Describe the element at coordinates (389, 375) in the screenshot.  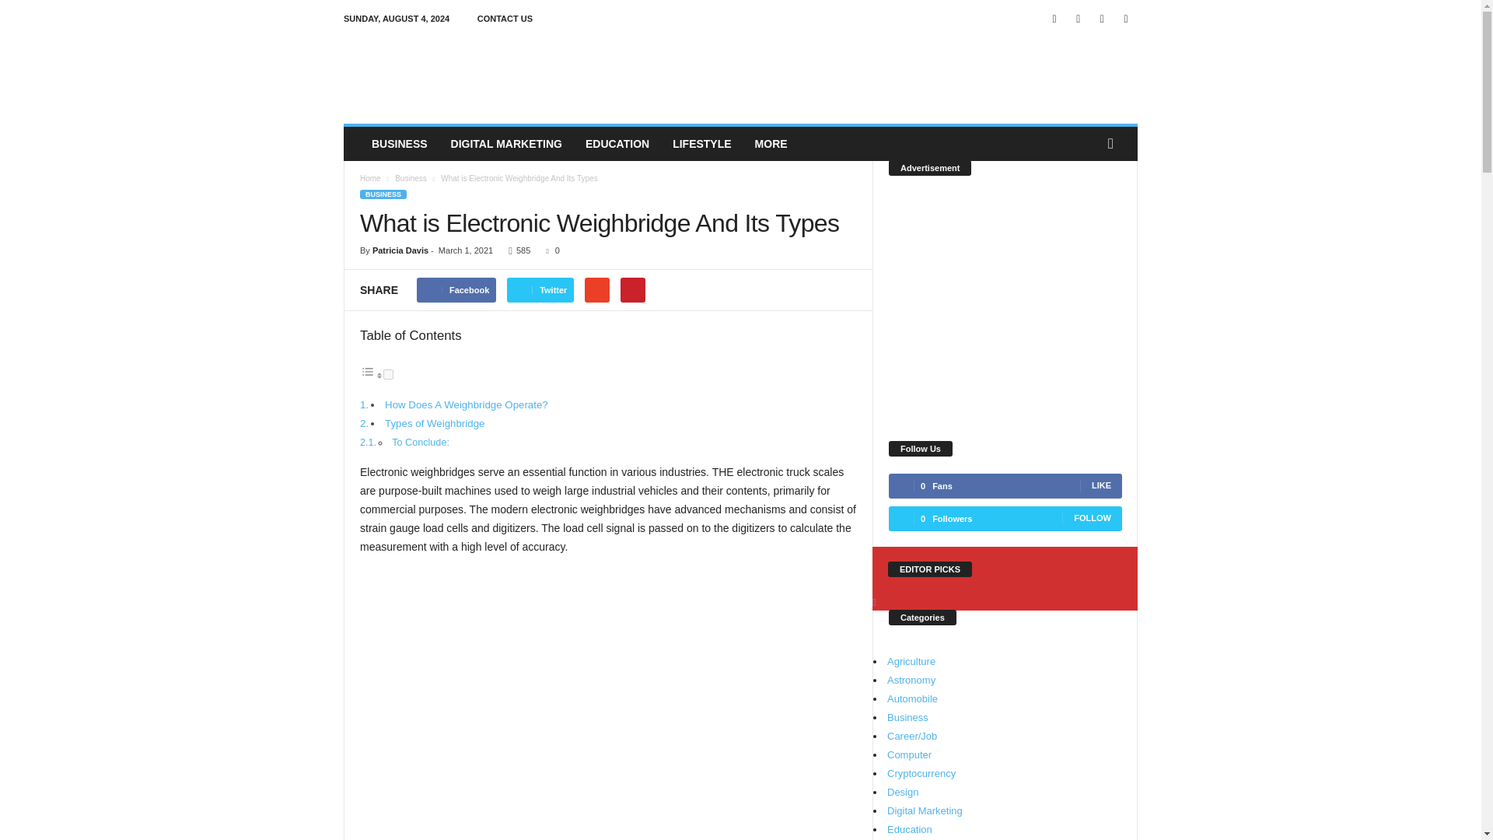
I see `on` at that location.